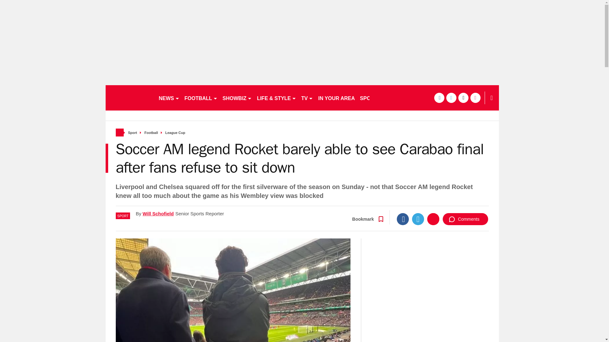 Image resolution: width=609 pixels, height=342 pixels. I want to click on FOOTBALL, so click(201, 98).